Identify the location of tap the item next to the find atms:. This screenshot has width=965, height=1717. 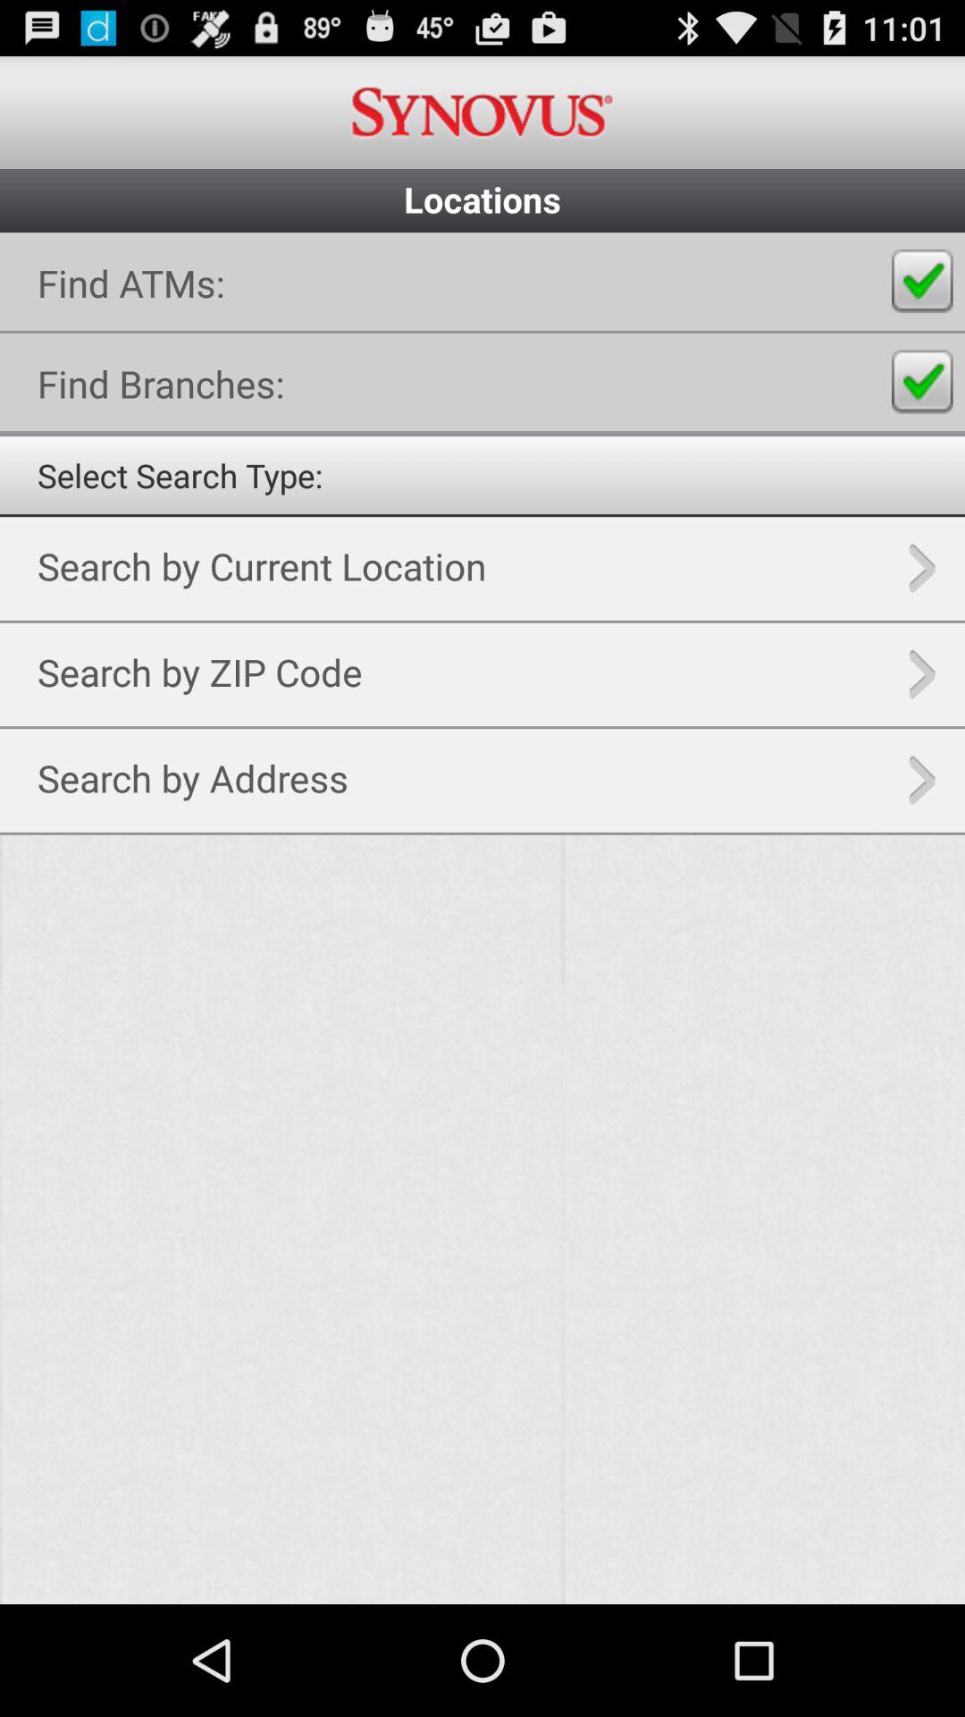
(922, 281).